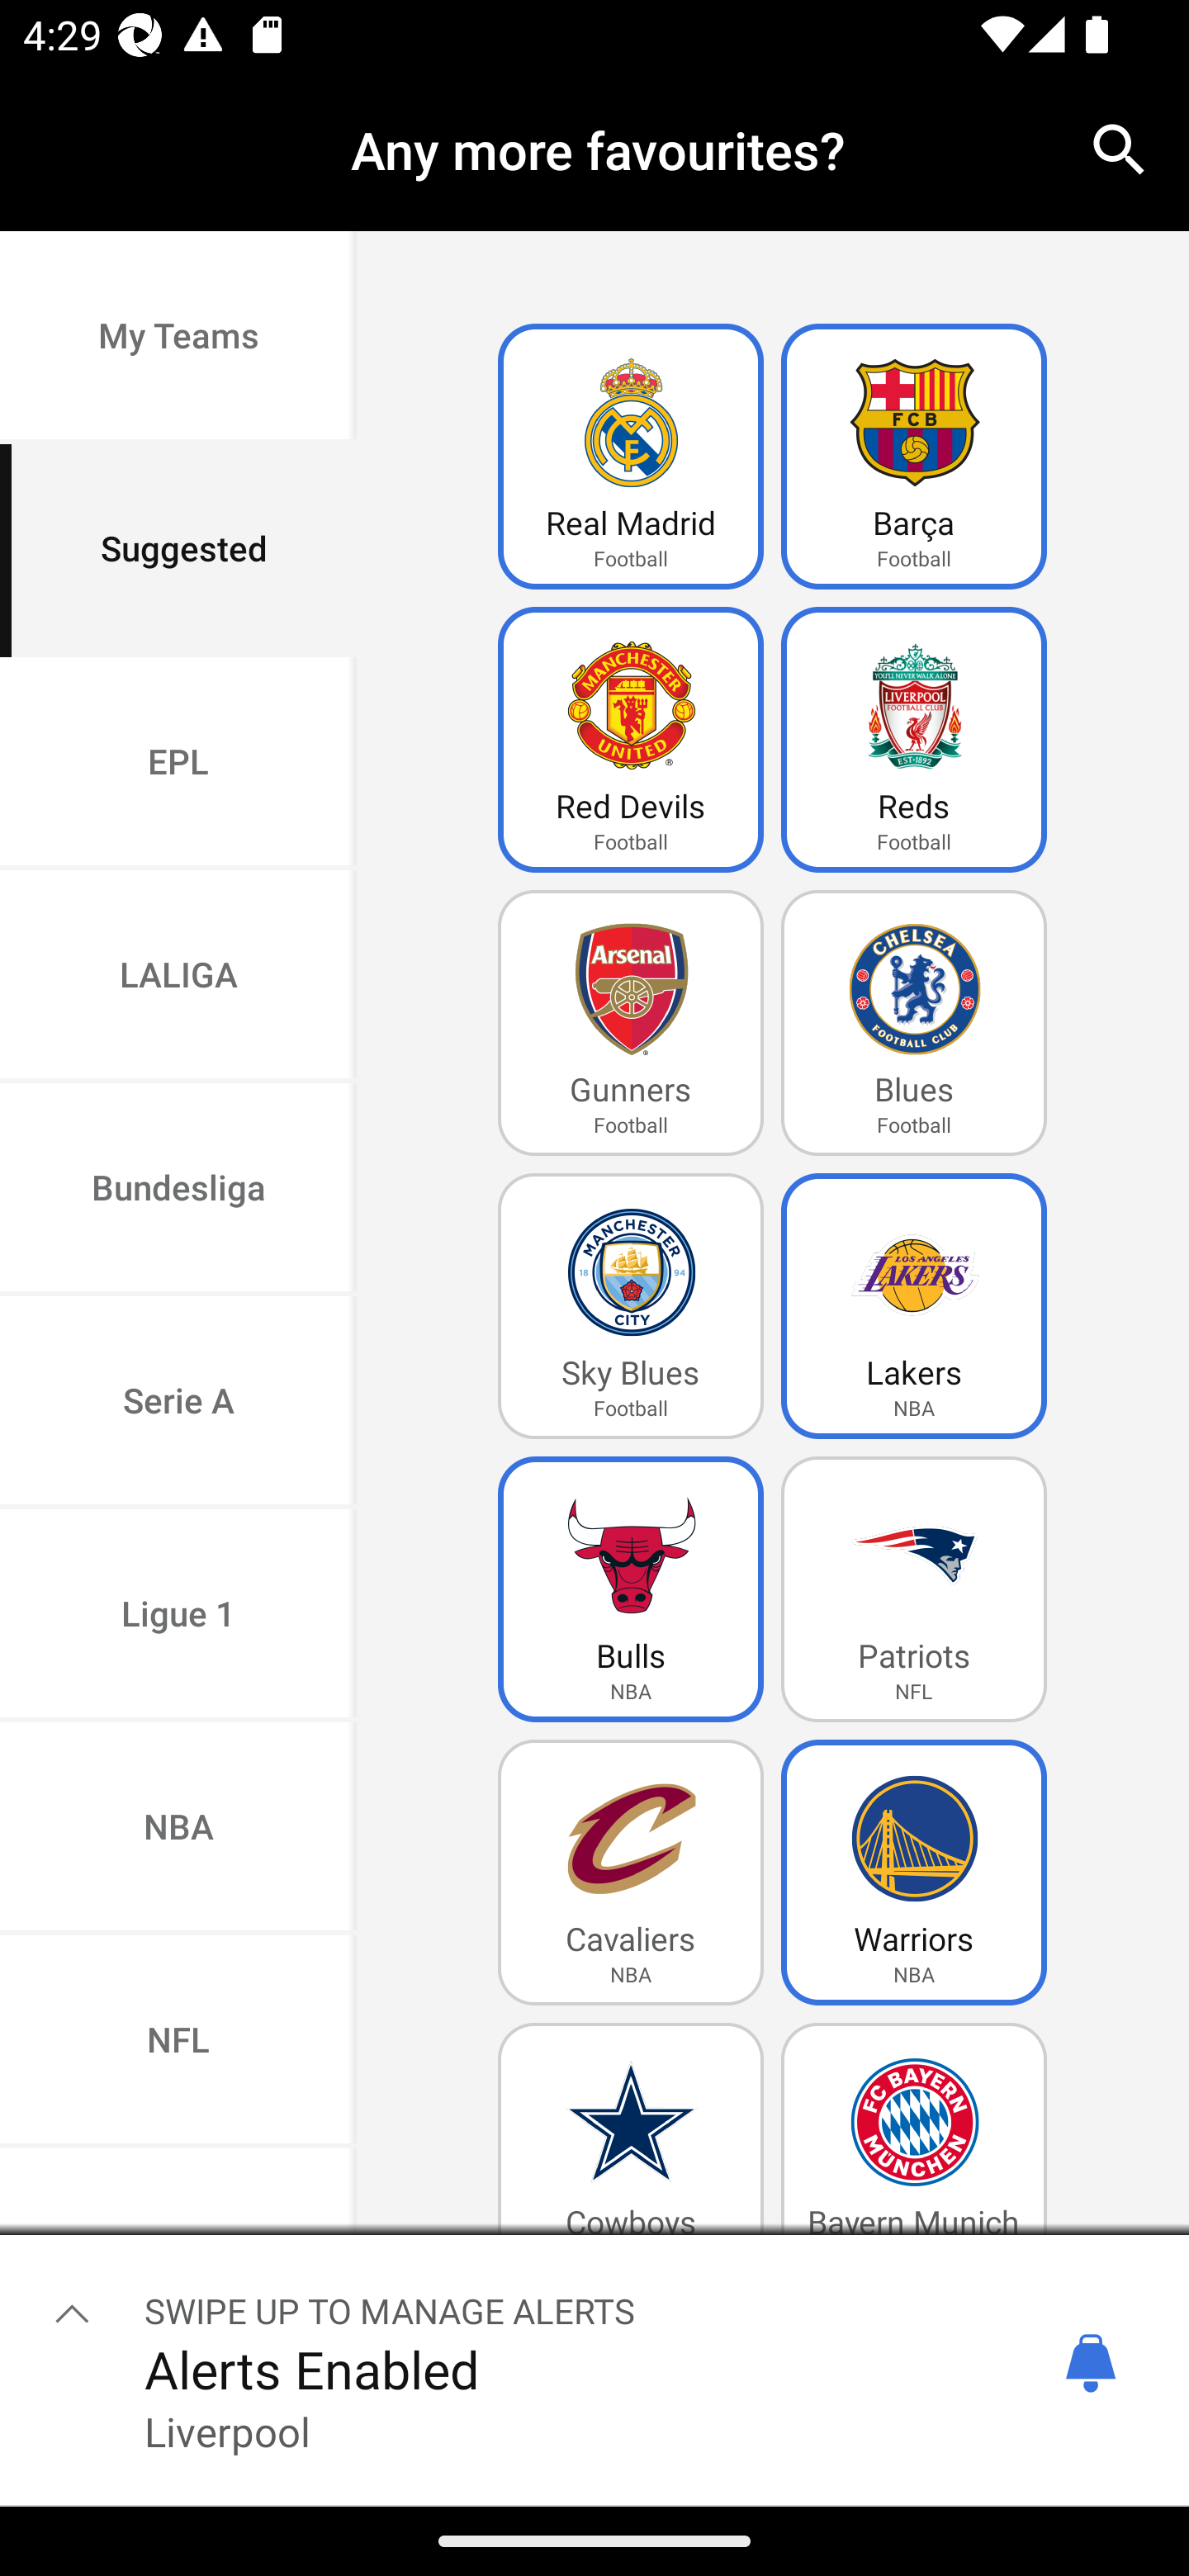  I want to click on Barça BarçaSelected Football, so click(914, 457).